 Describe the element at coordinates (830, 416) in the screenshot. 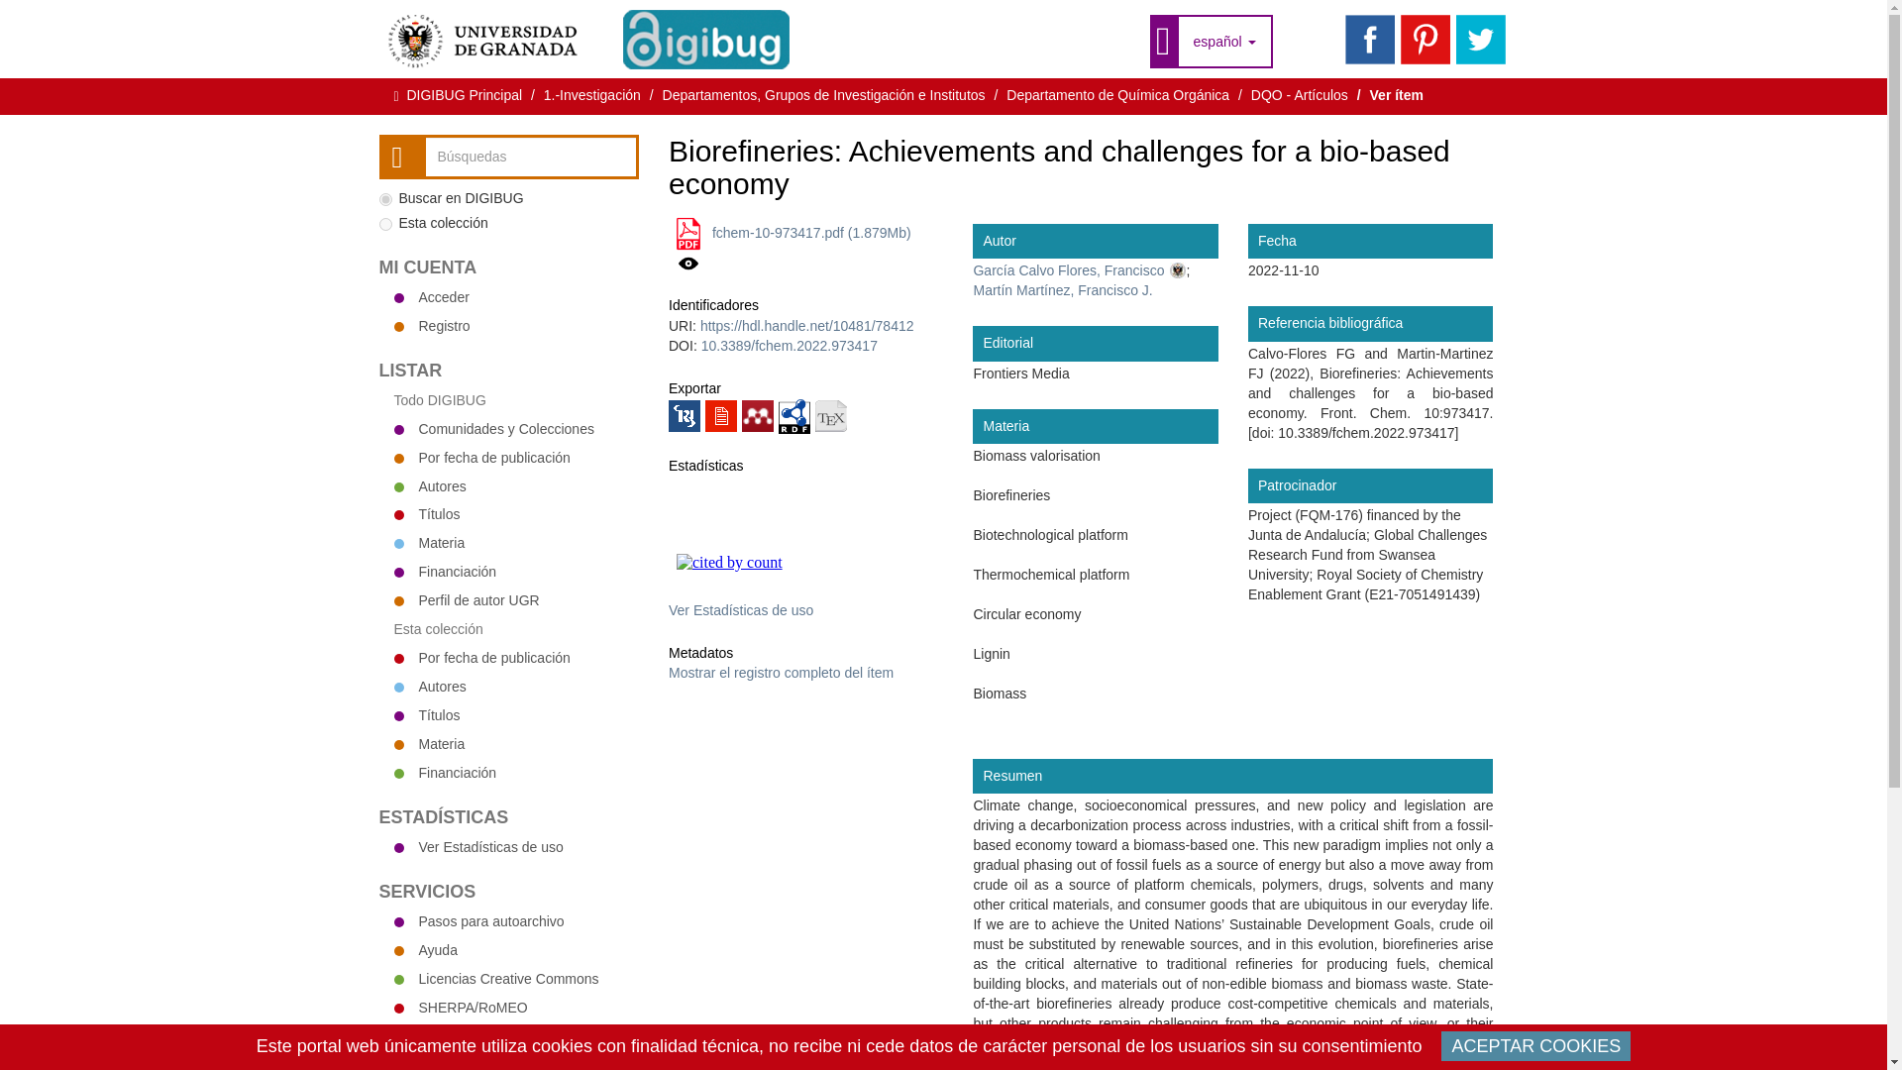

I see `Bibtex` at that location.